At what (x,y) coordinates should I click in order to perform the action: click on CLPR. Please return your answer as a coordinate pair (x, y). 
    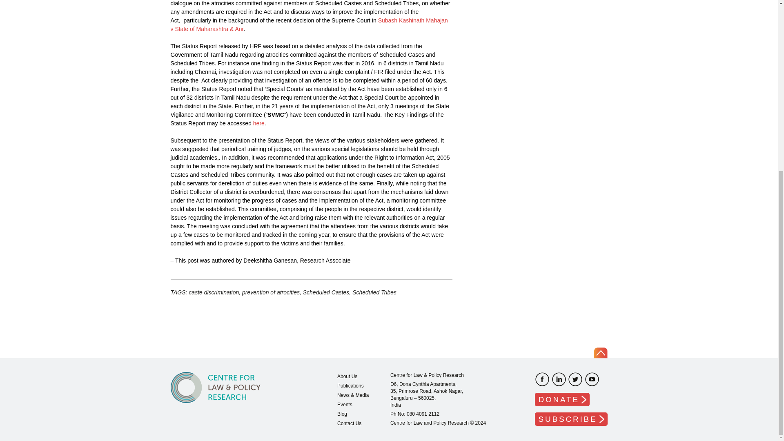
    Looking at the image, I should click on (216, 387).